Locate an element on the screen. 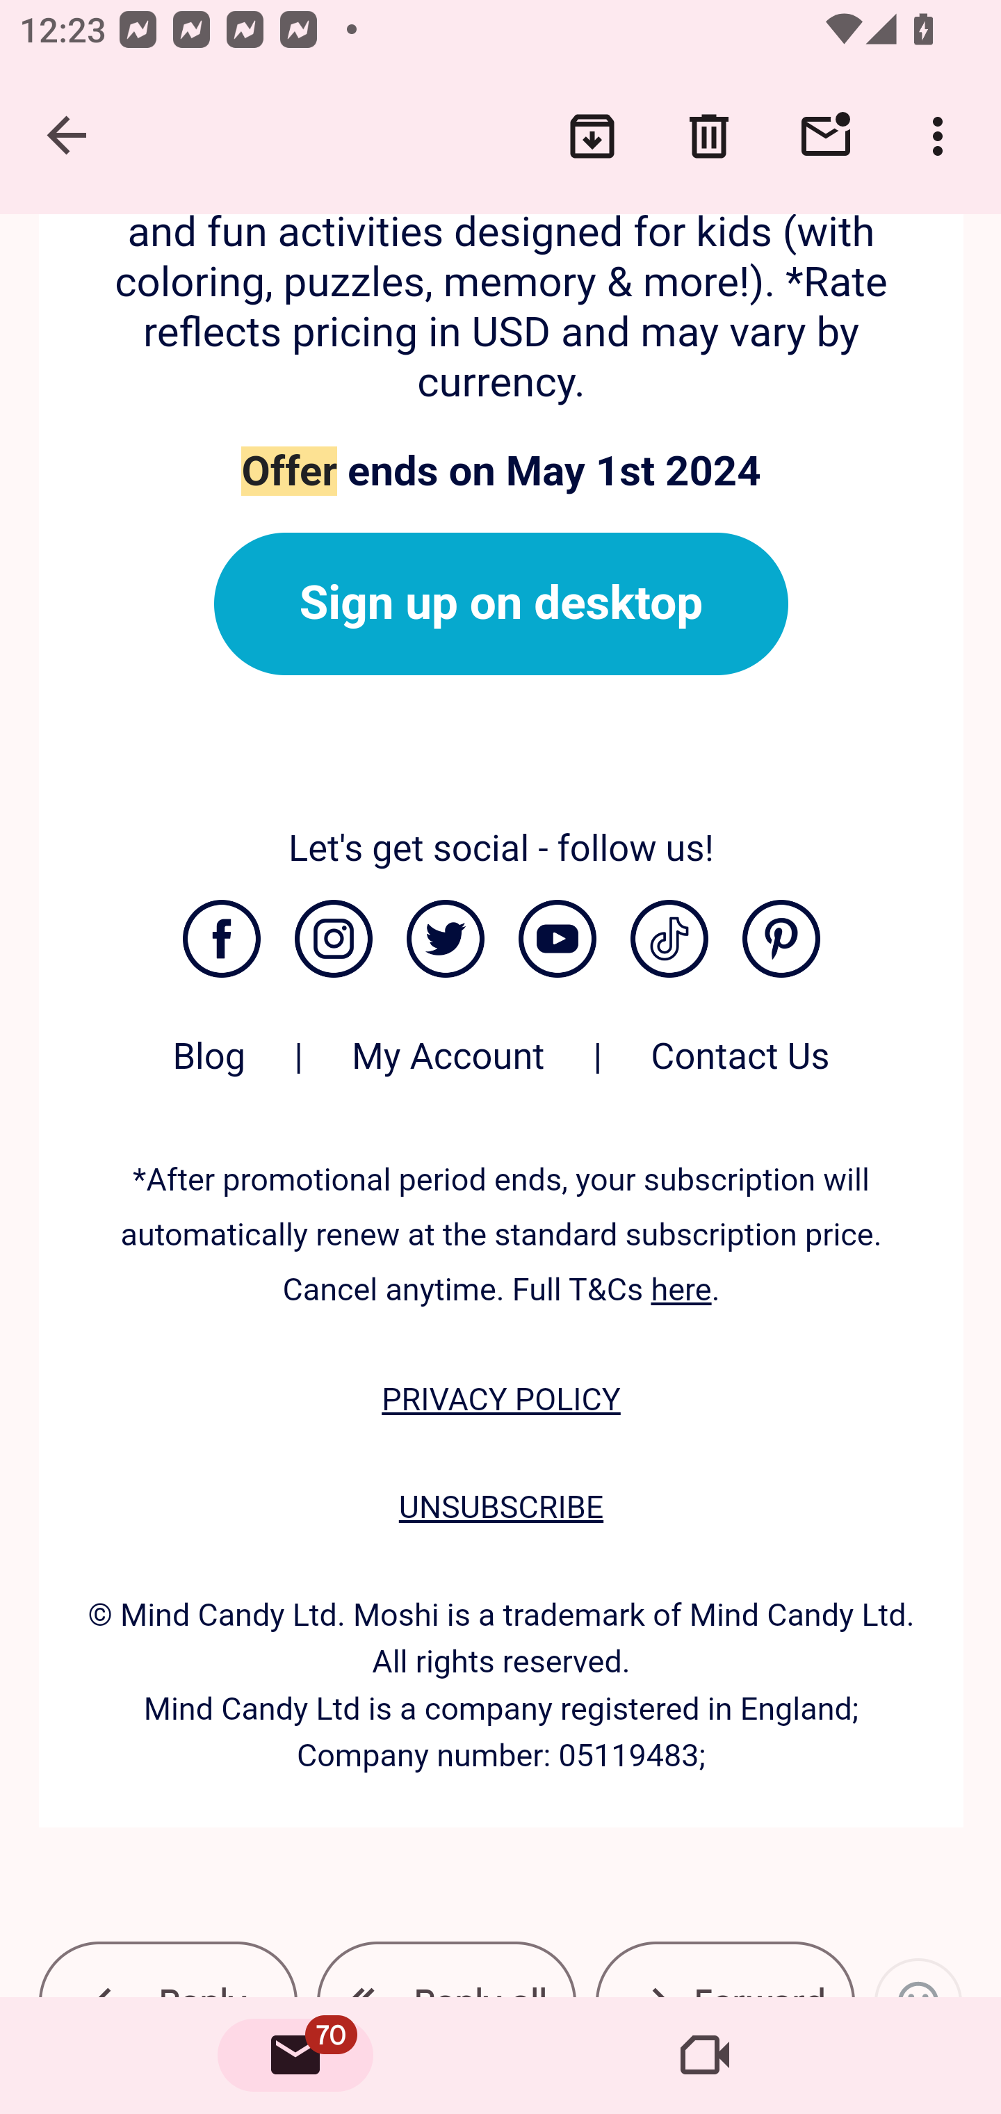 Image resolution: width=1001 pixels, height=2114 pixels. YouTube is located at coordinates (557, 940).